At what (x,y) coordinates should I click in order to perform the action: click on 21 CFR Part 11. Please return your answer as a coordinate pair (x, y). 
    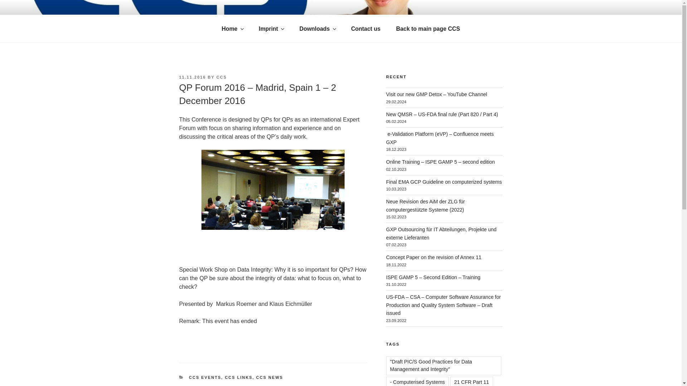
    Looking at the image, I should click on (471, 381).